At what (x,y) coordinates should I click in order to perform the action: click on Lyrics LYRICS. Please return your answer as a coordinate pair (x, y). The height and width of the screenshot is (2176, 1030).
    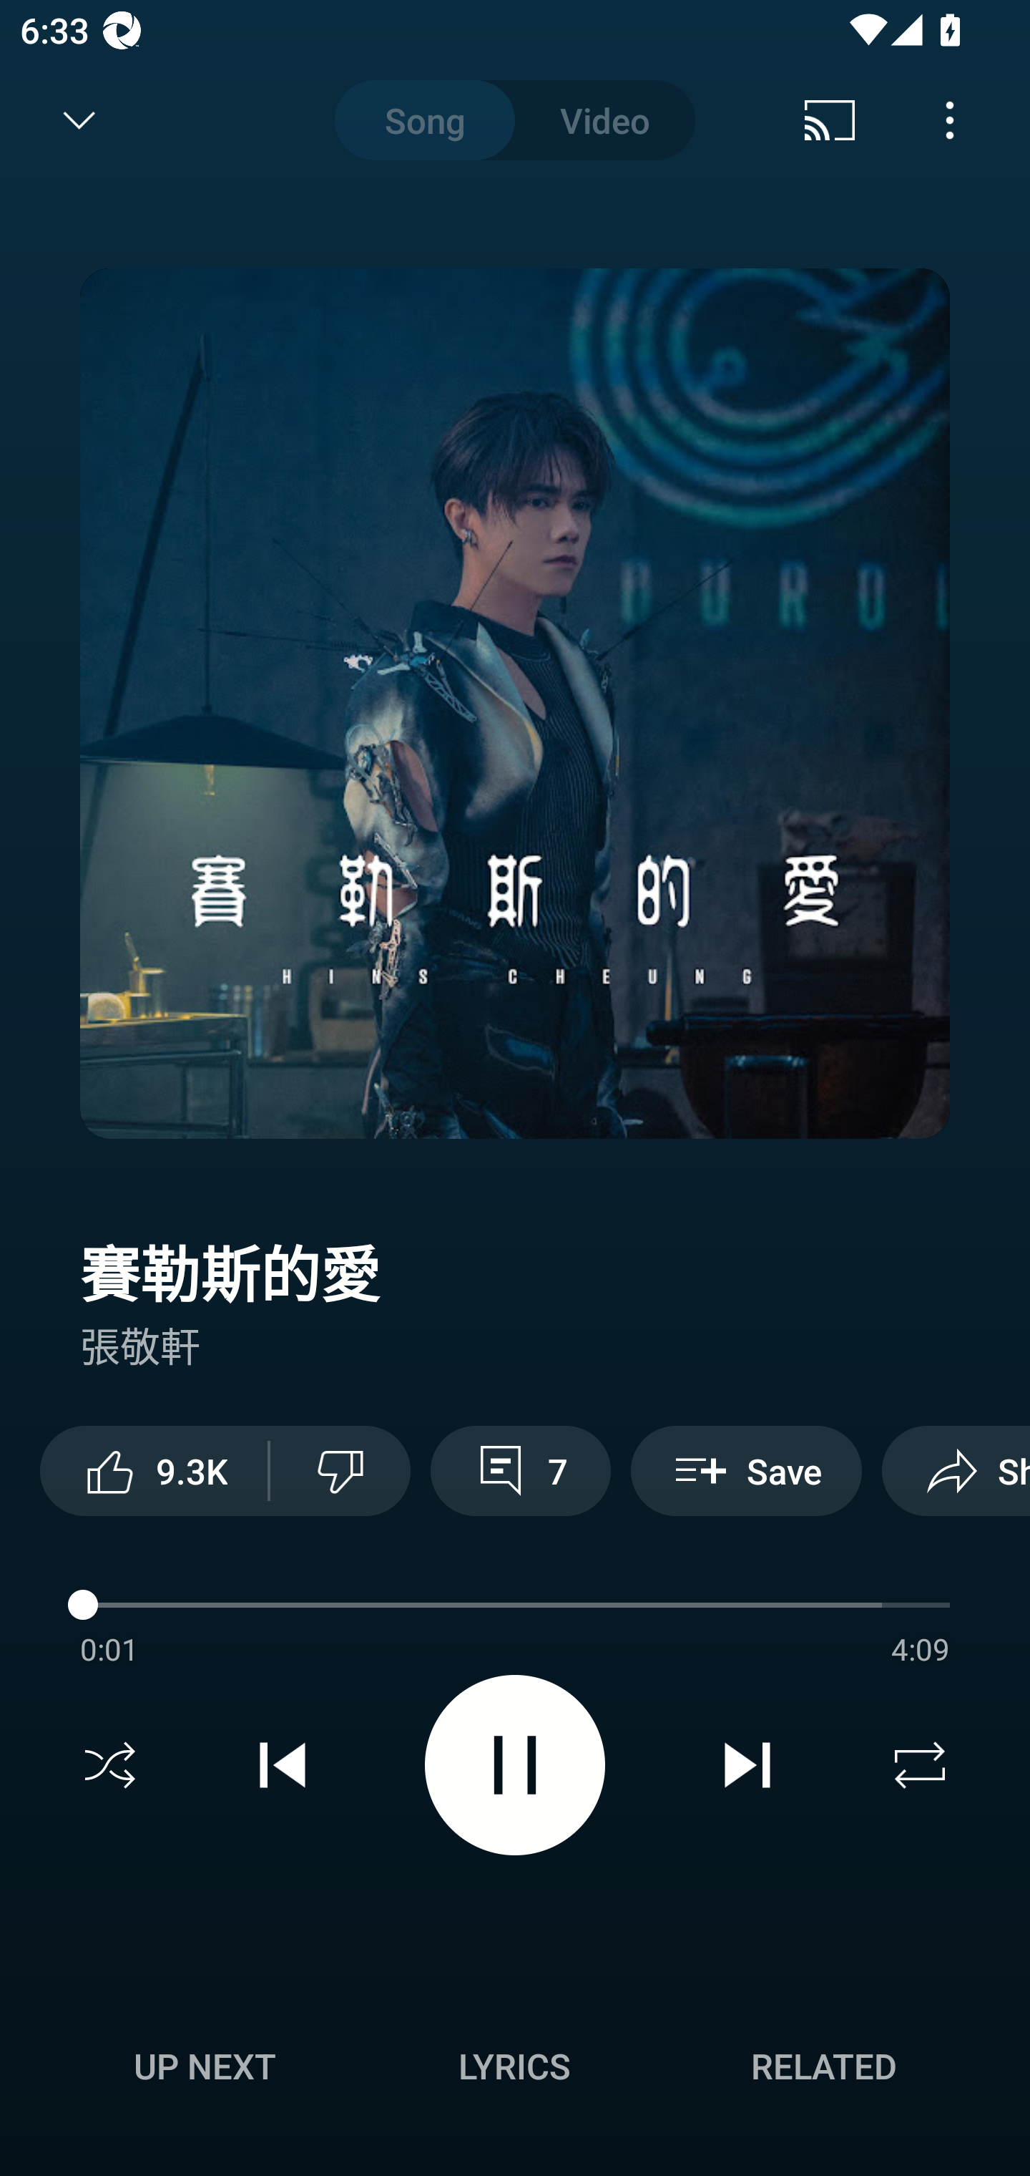
    Looking at the image, I should click on (514, 2066).